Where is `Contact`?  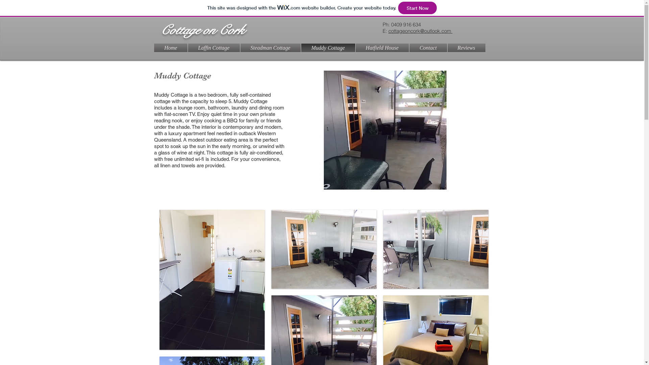
Contact is located at coordinates (428, 48).